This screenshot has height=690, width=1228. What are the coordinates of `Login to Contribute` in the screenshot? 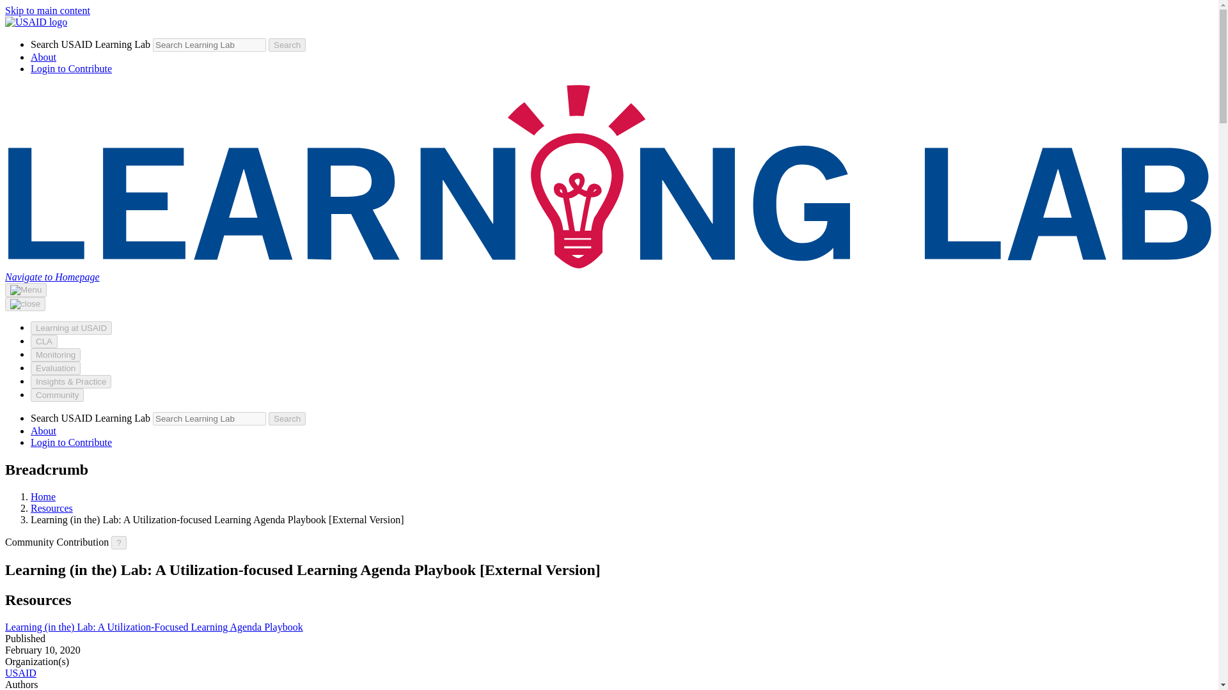 It's located at (71, 442).